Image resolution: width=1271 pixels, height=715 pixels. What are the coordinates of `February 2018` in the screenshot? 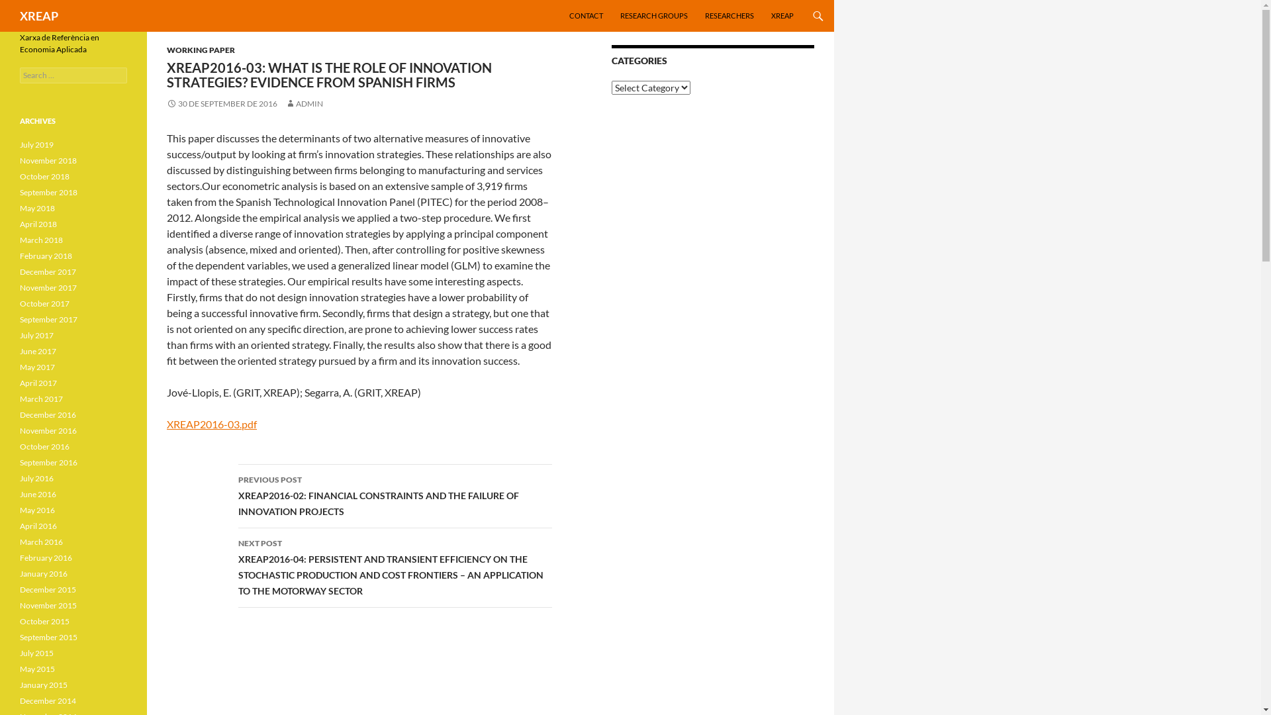 It's located at (46, 256).